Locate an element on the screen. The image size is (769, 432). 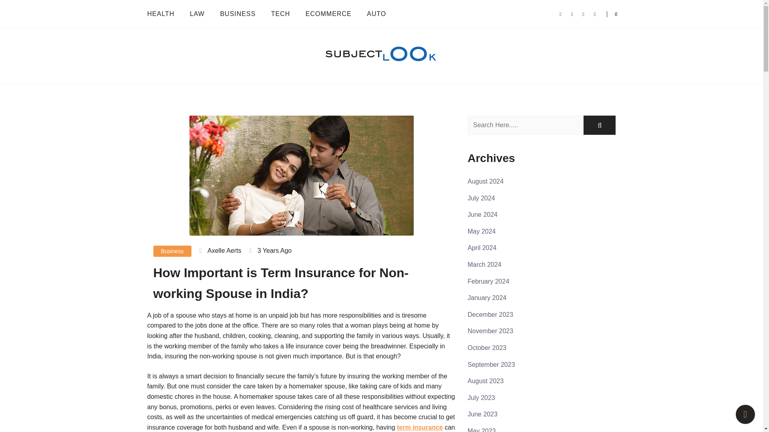
December 2023 is located at coordinates (490, 314).